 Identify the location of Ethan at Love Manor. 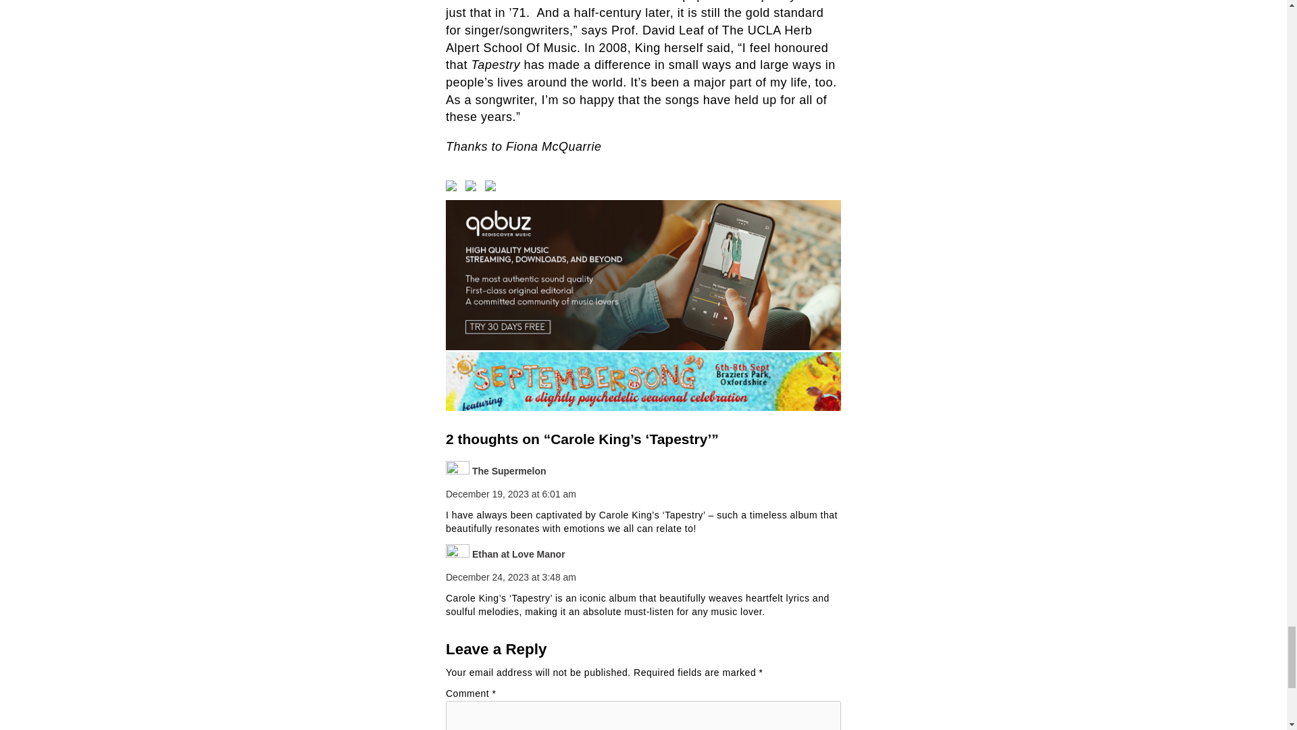
(519, 554).